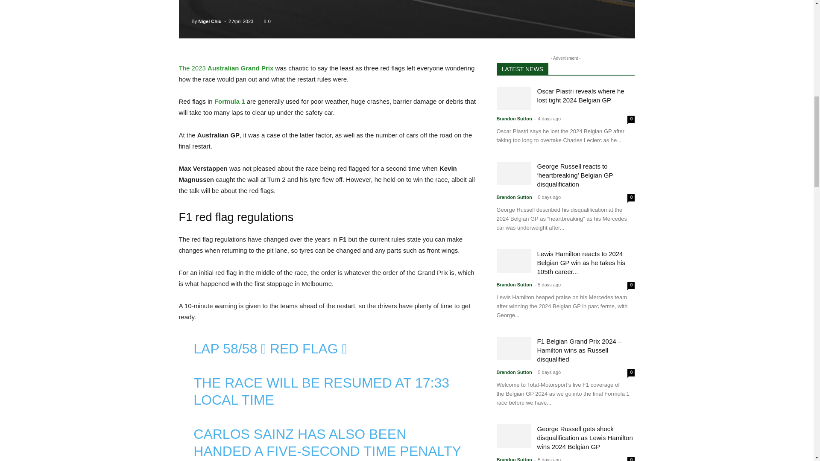  I want to click on 2023 Australian Grand Prix, Friday - Jiri Krenek, so click(407, 19).